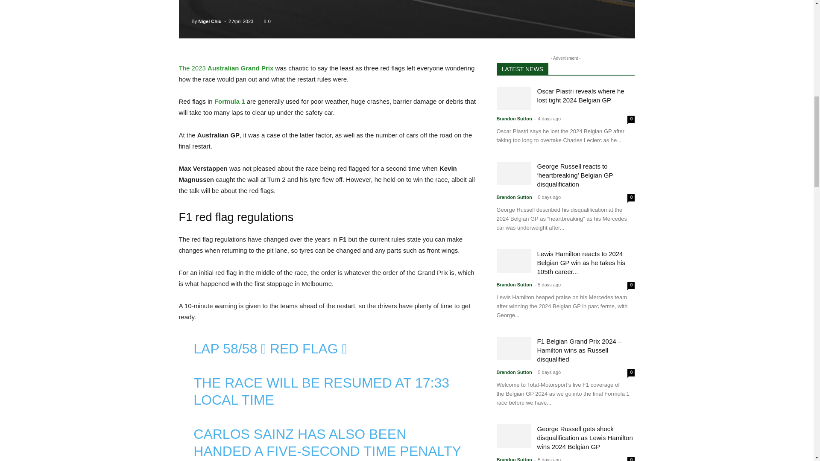  I want to click on 2023 Australian Grand Prix, Friday - Jiri Krenek, so click(407, 19).